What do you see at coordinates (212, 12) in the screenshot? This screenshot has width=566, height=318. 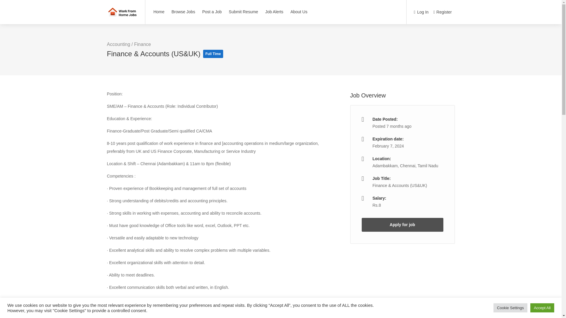 I see `Post a Job` at bounding box center [212, 12].